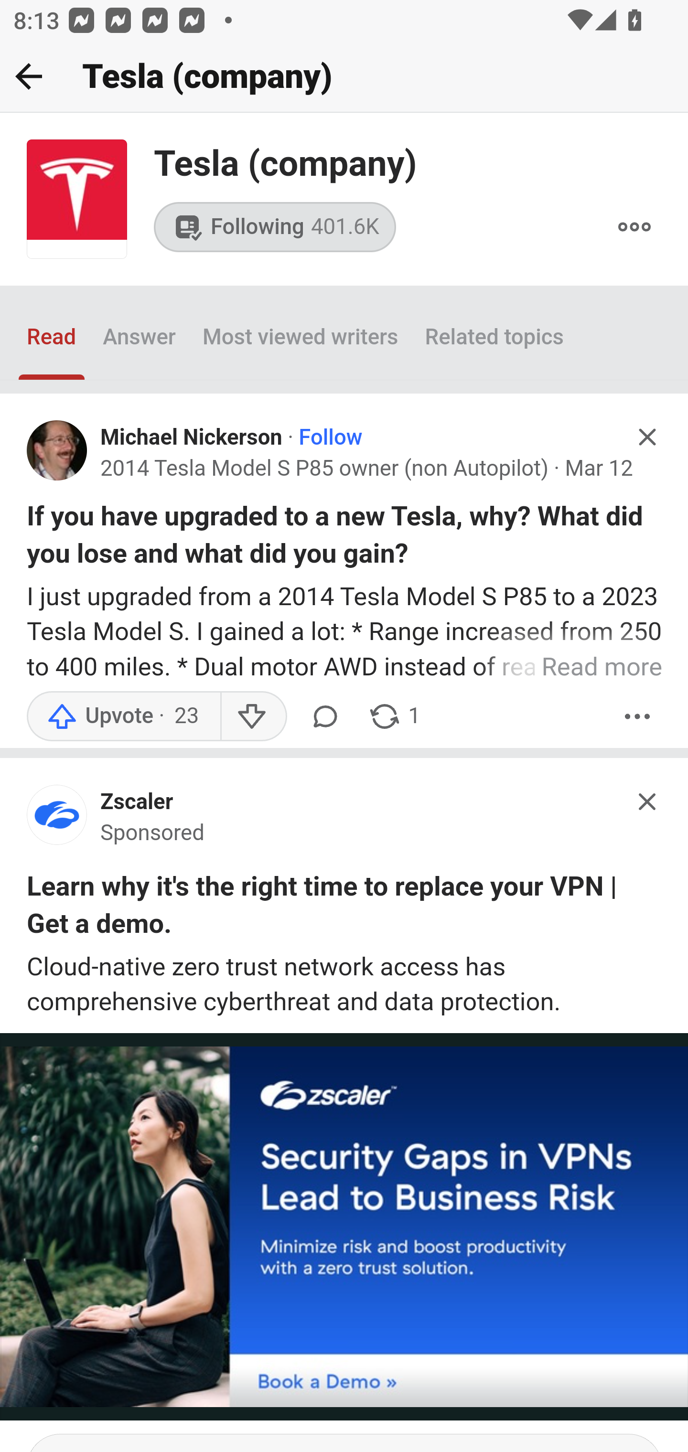 The width and height of the screenshot is (688, 1452). What do you see at coordinates (598, 468) in the screenshot?
I see `Mar 12` at bounding box center [598, 468].